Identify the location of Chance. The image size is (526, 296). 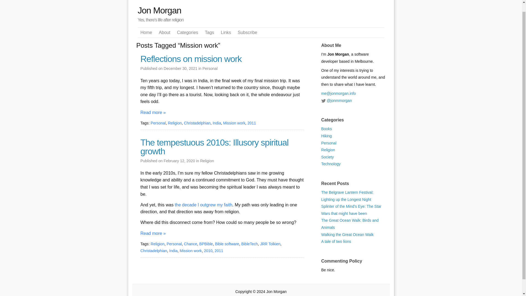
(190, 244).